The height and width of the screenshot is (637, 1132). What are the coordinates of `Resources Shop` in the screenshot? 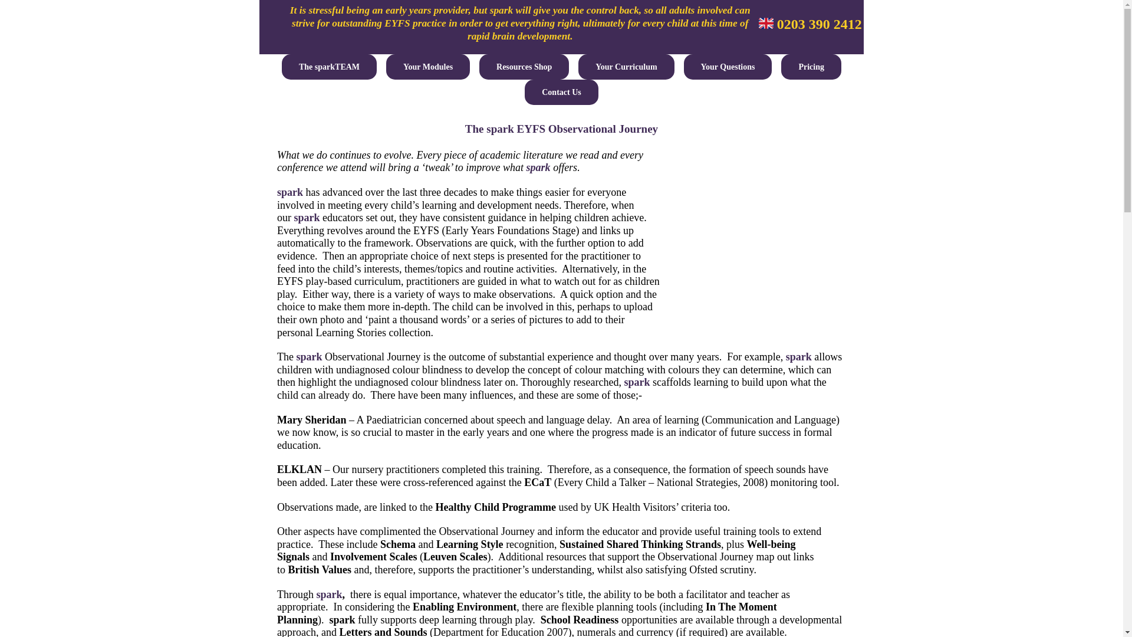 It's located at (524, 67).